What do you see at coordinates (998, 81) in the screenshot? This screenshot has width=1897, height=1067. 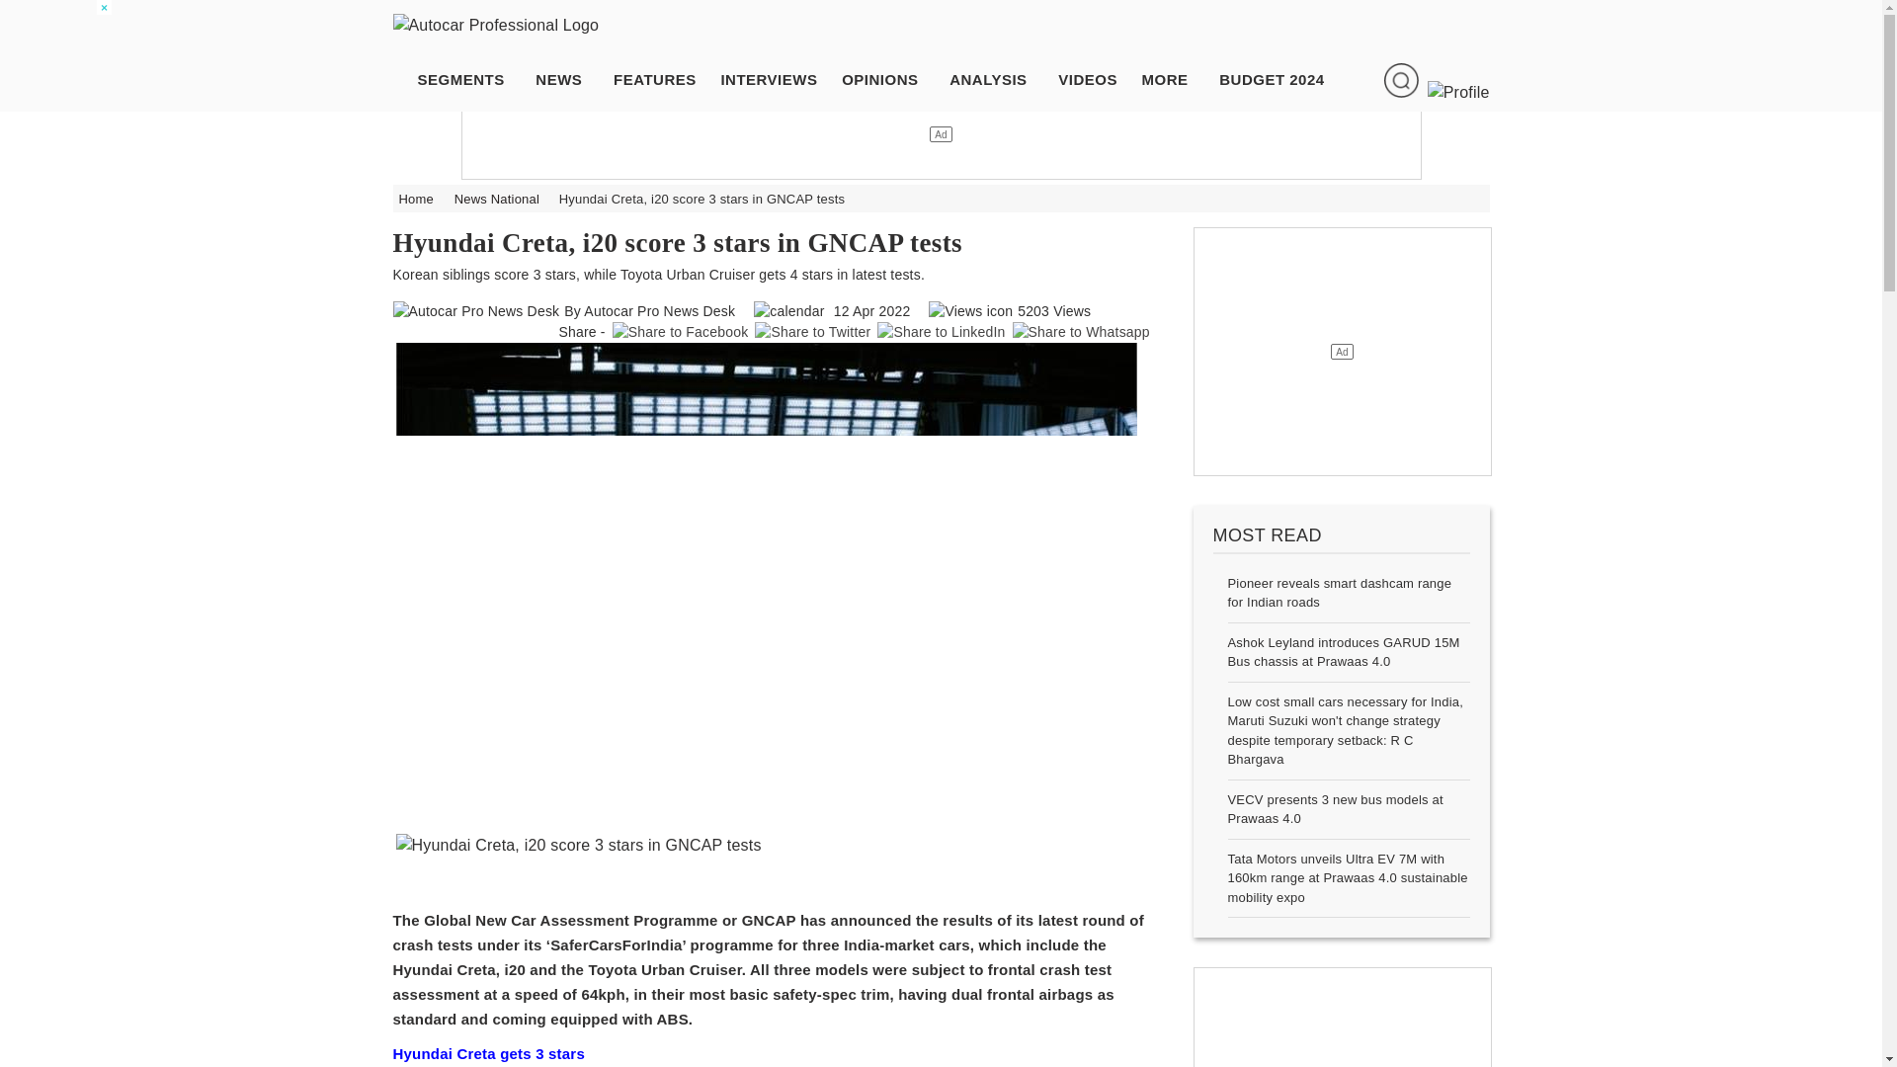 I see `ANALYSIS` at bounding box center [998, 81].